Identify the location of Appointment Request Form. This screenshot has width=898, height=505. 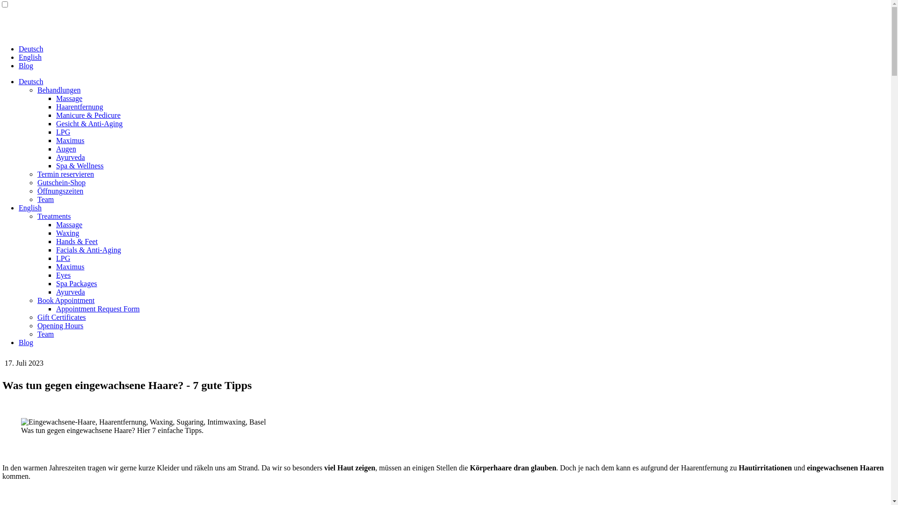
(98, 309).